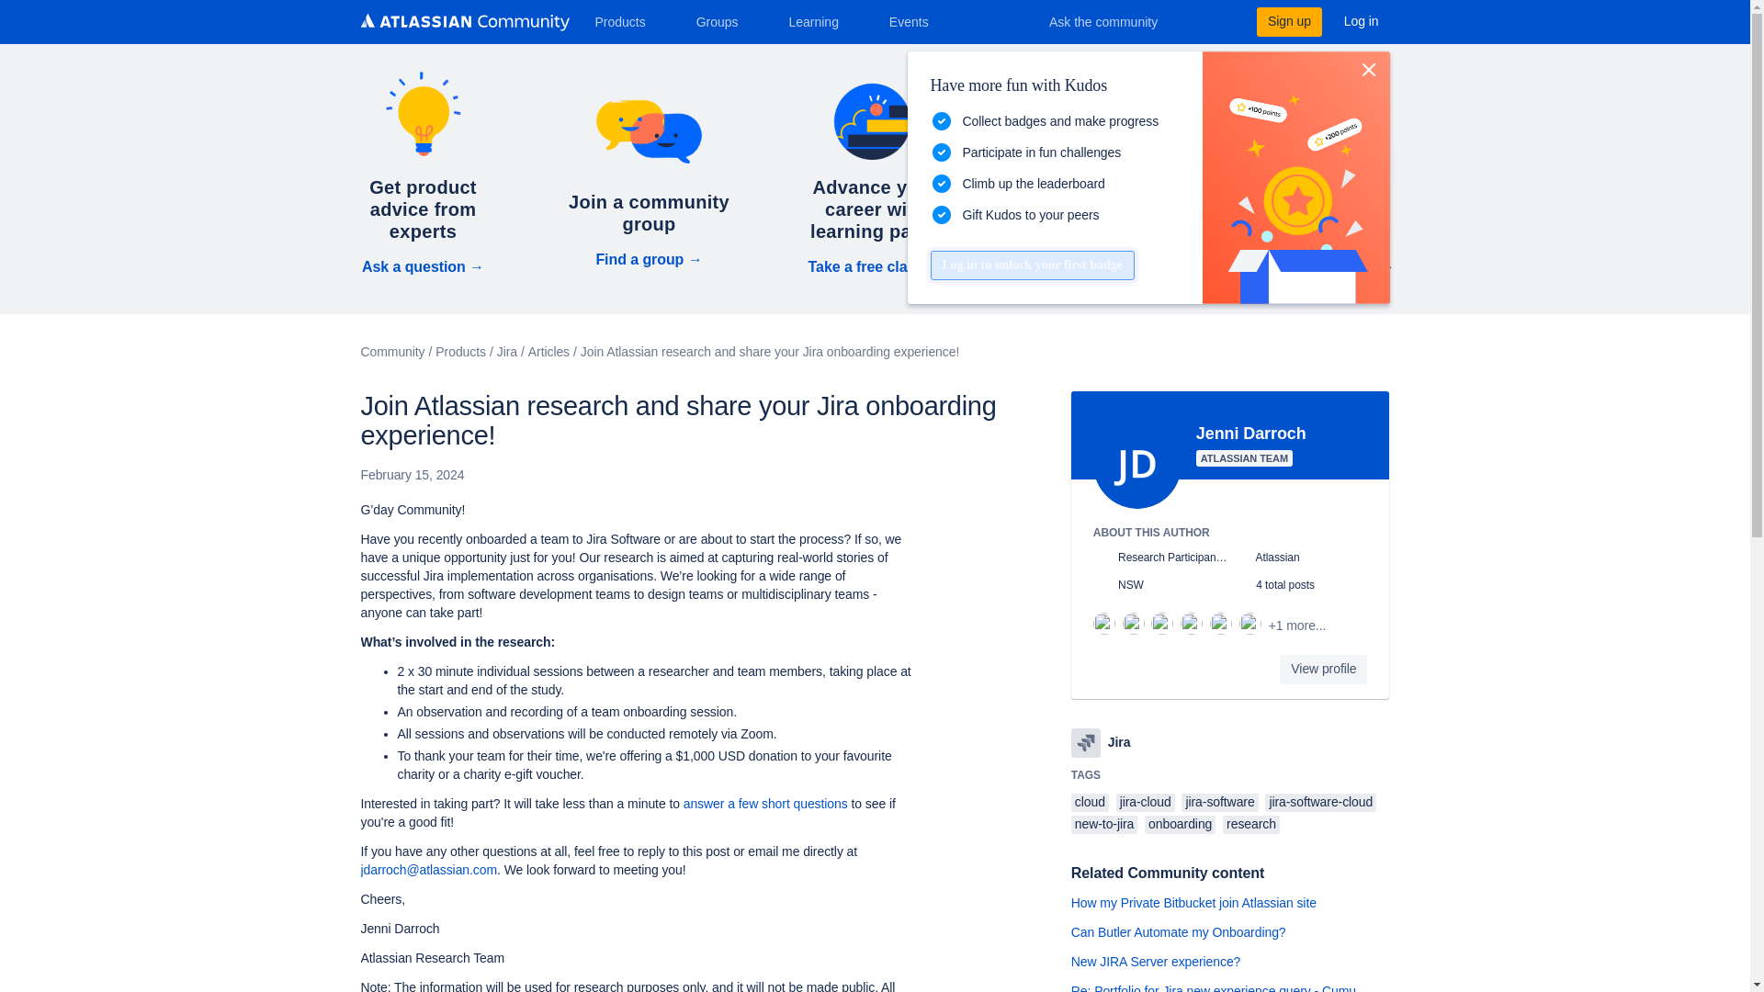 The image size is (1764, 992). I want to click on Learning, so click(820, 21).